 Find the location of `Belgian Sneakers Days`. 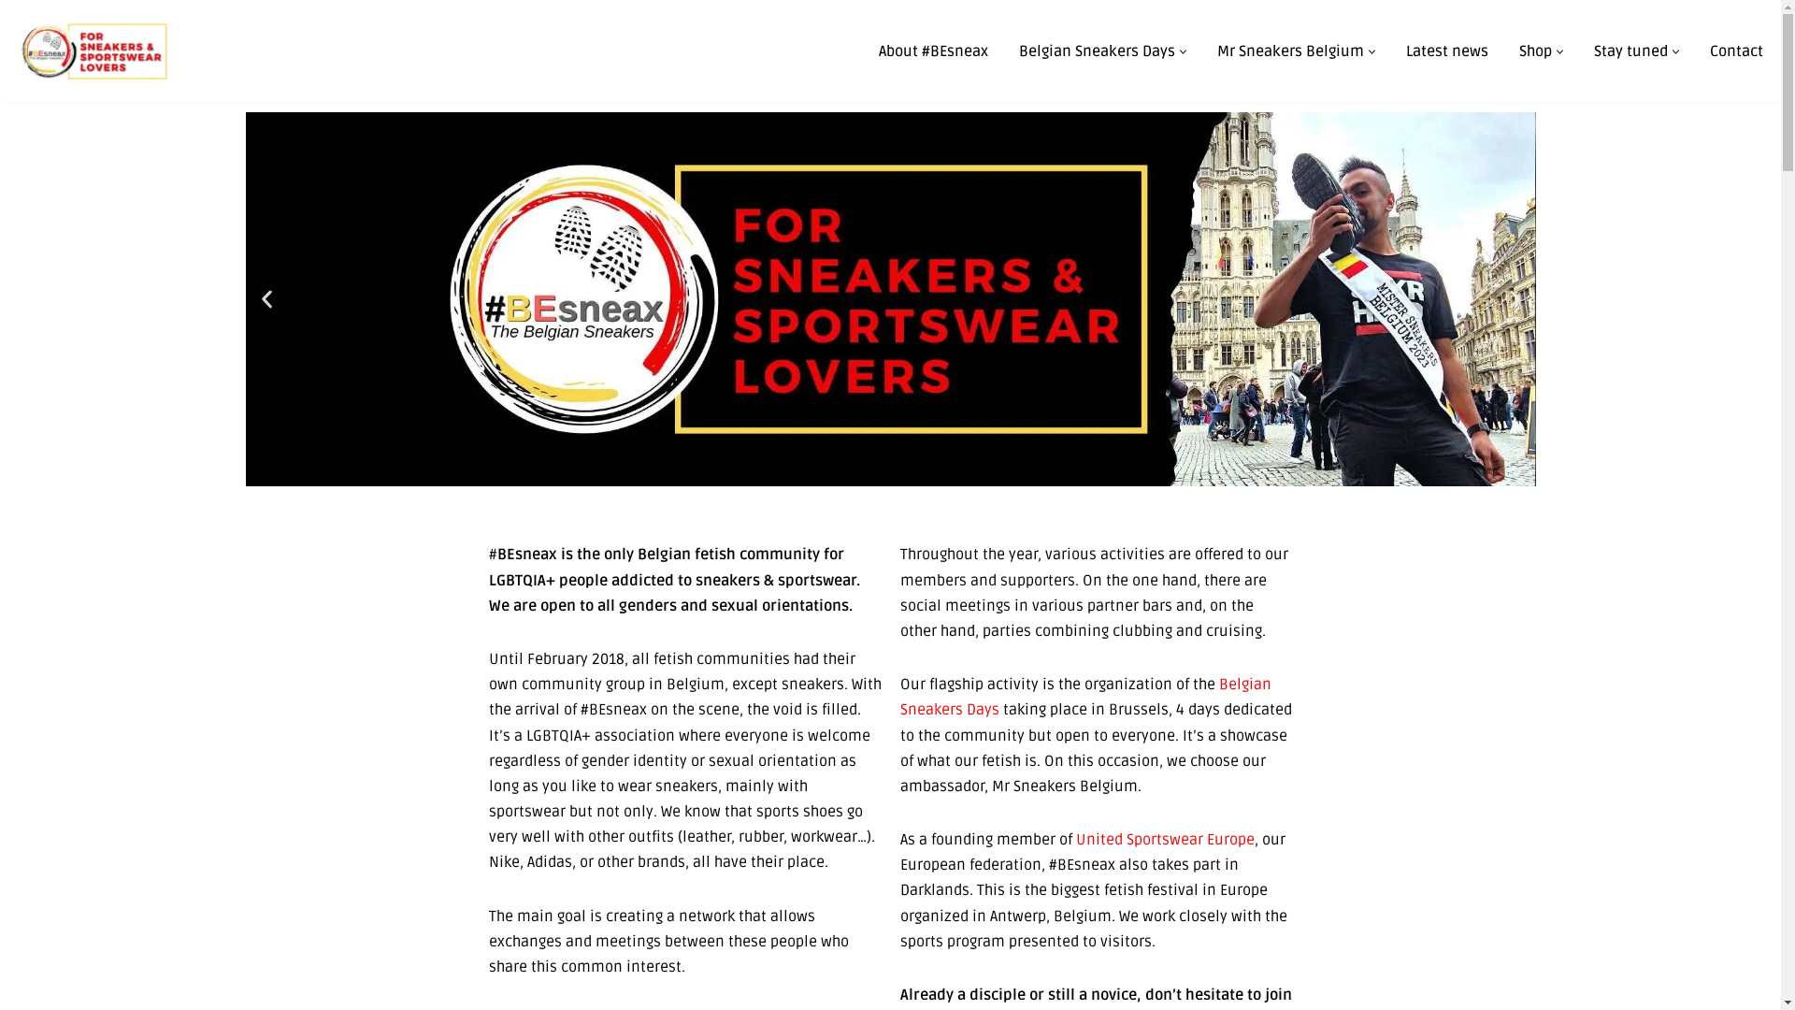

Belgian Sneakers Days is located at coordinates (1084, 698).